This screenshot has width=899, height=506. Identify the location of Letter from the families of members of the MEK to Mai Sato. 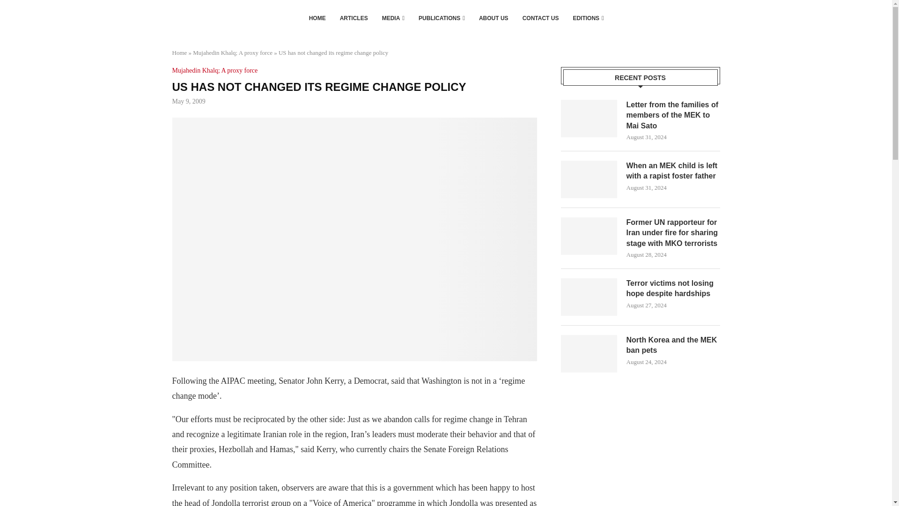
(673, 115).